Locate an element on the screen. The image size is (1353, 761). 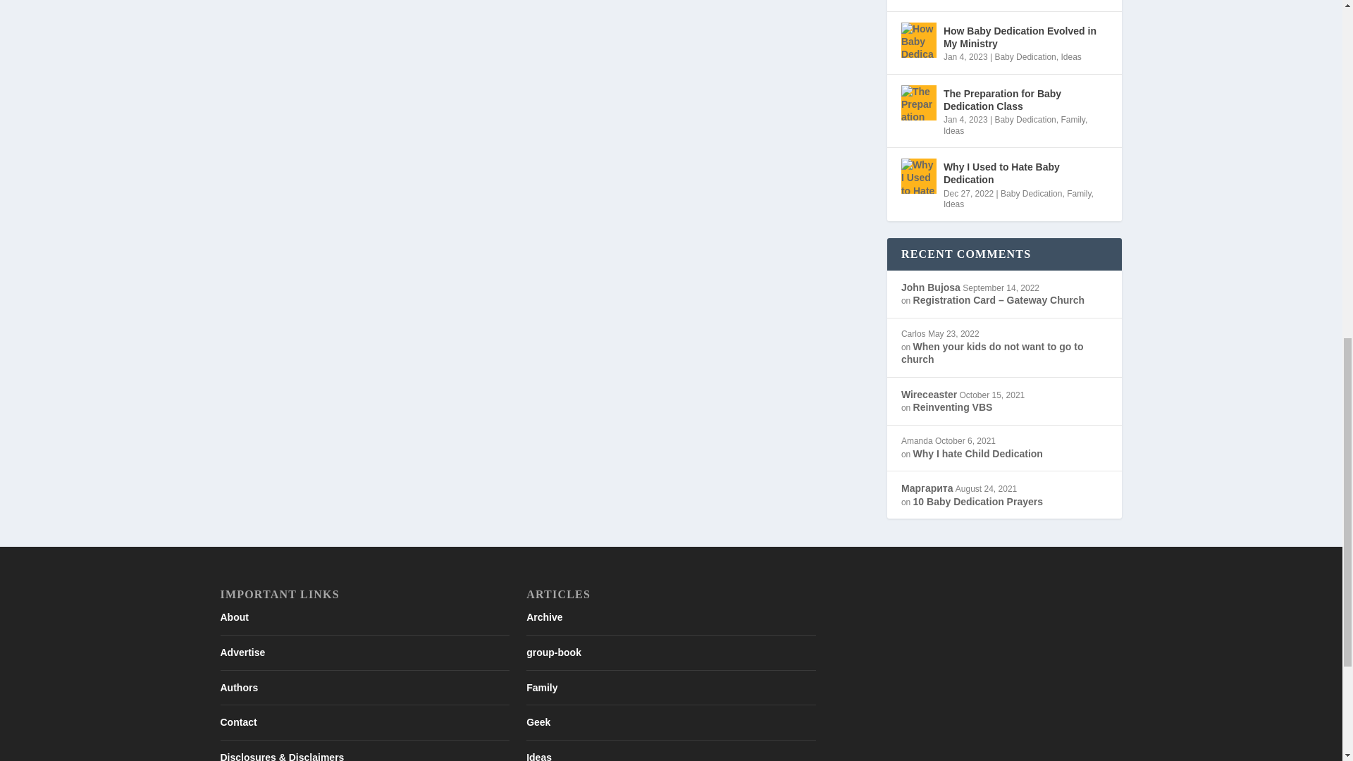
How Baby Dedication Evolved in My Ministry is located at coordinates (918, 40).